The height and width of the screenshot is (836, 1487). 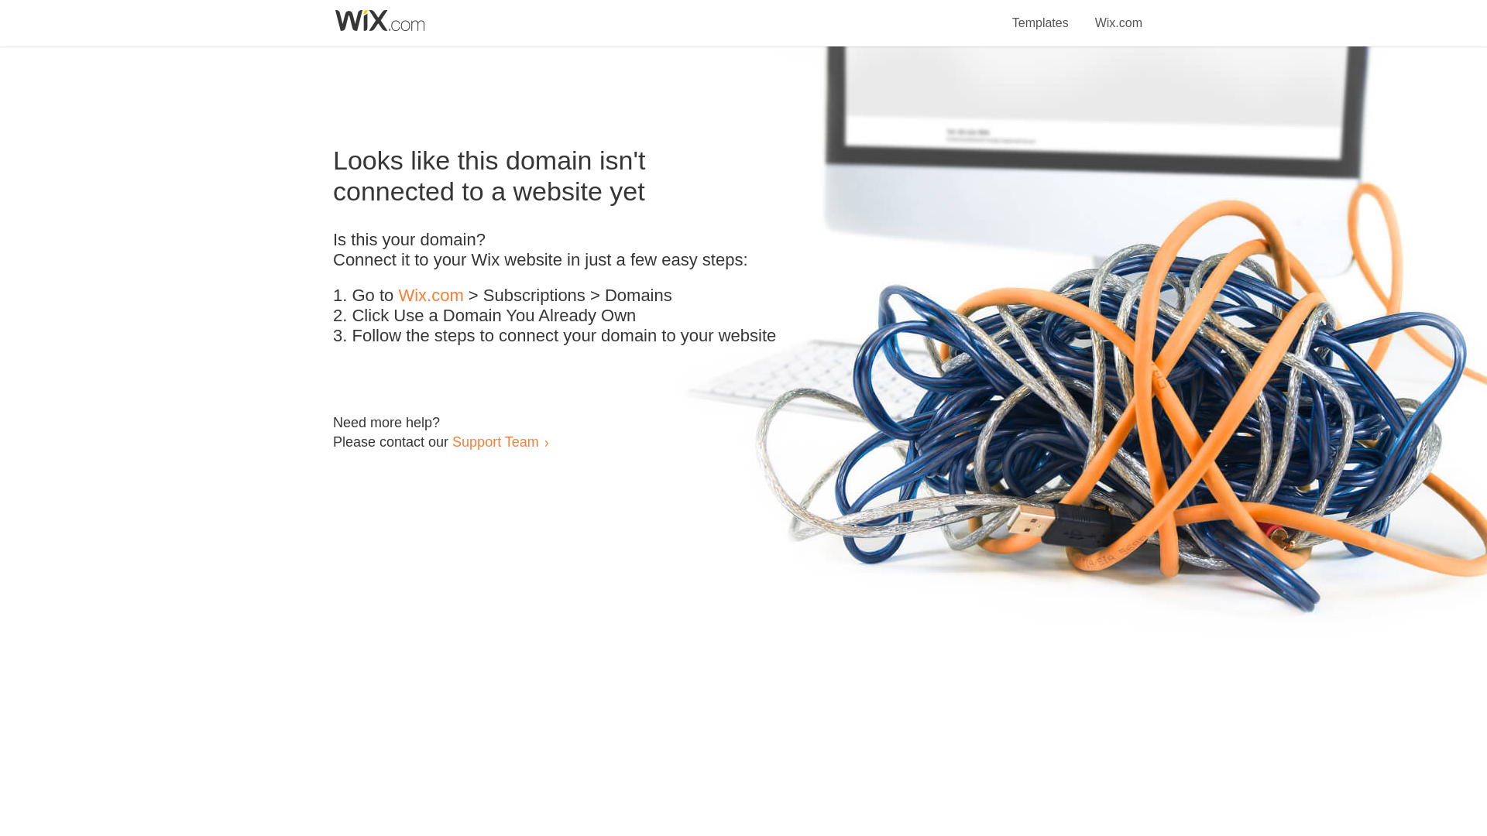 What do you see at coordinates (1041, 14) in the screenshot?
I see `Templates` at bounding box center [1041, 14].